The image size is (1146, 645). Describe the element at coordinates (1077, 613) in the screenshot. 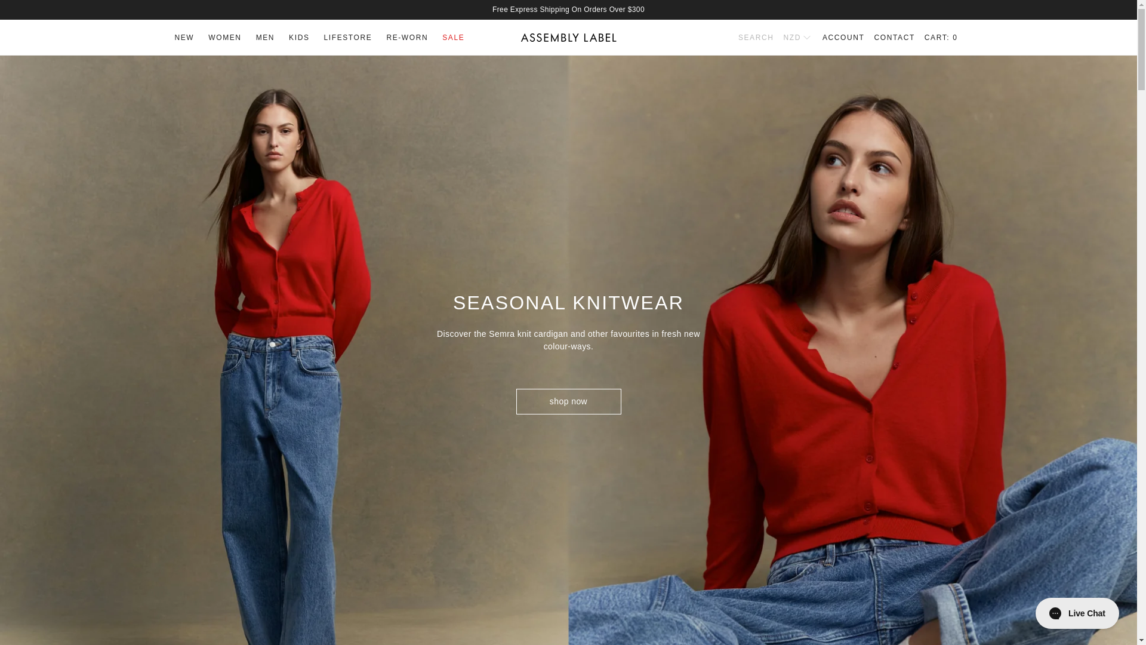

I see `Gorgias live chat messenger` at that location.